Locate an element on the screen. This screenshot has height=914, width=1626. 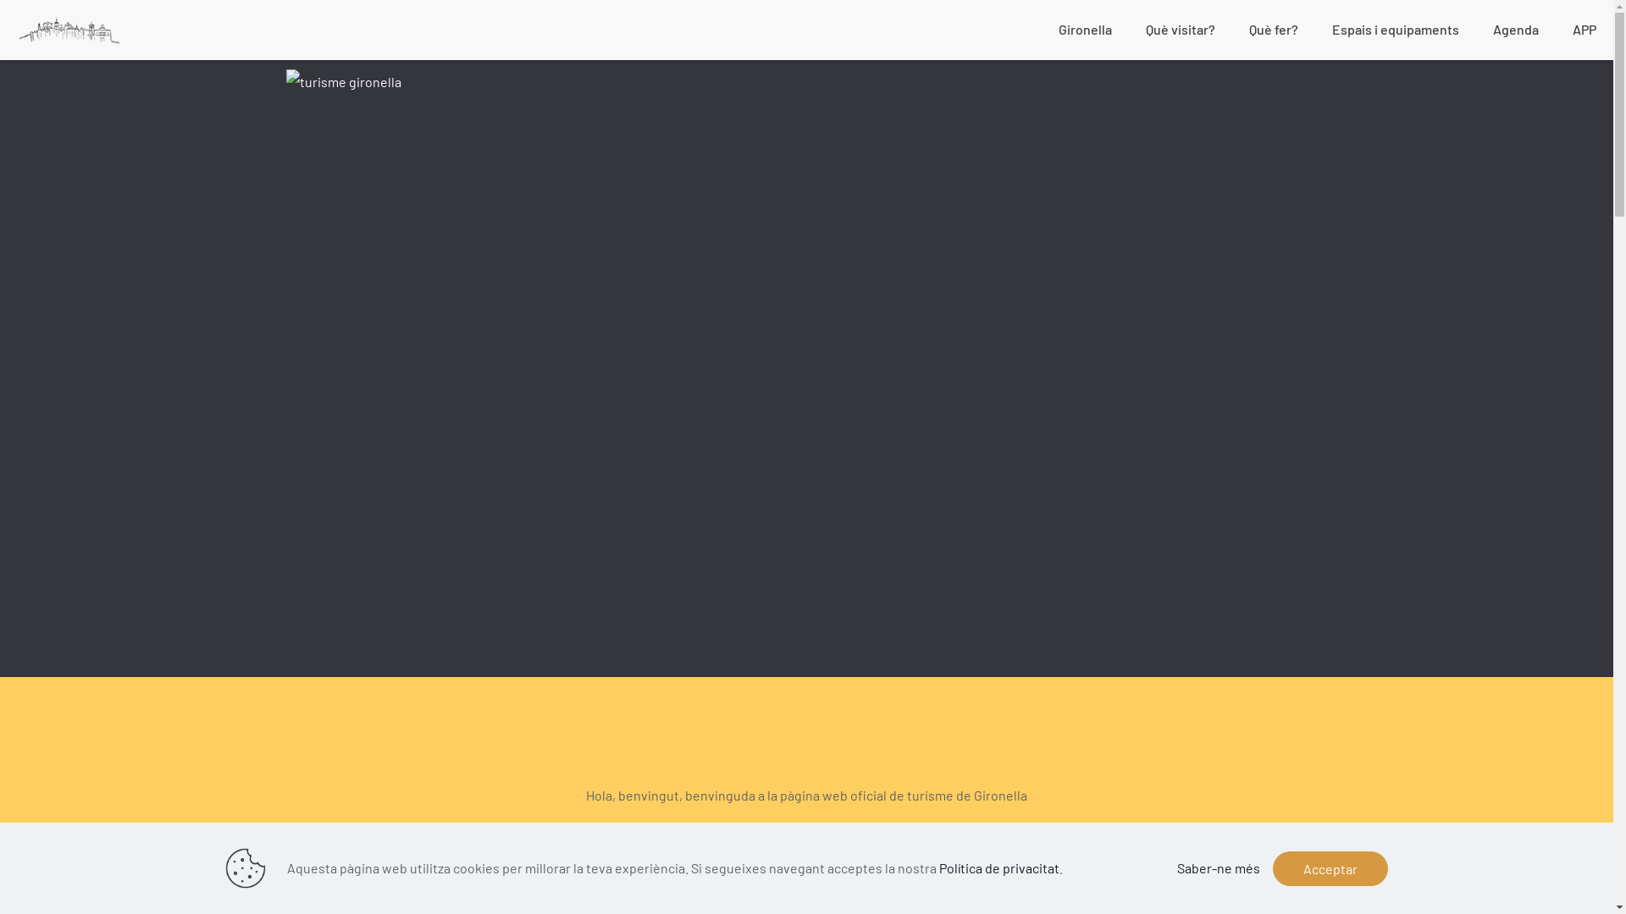
Espais i equipaments is located at coordinates (1396, 30).